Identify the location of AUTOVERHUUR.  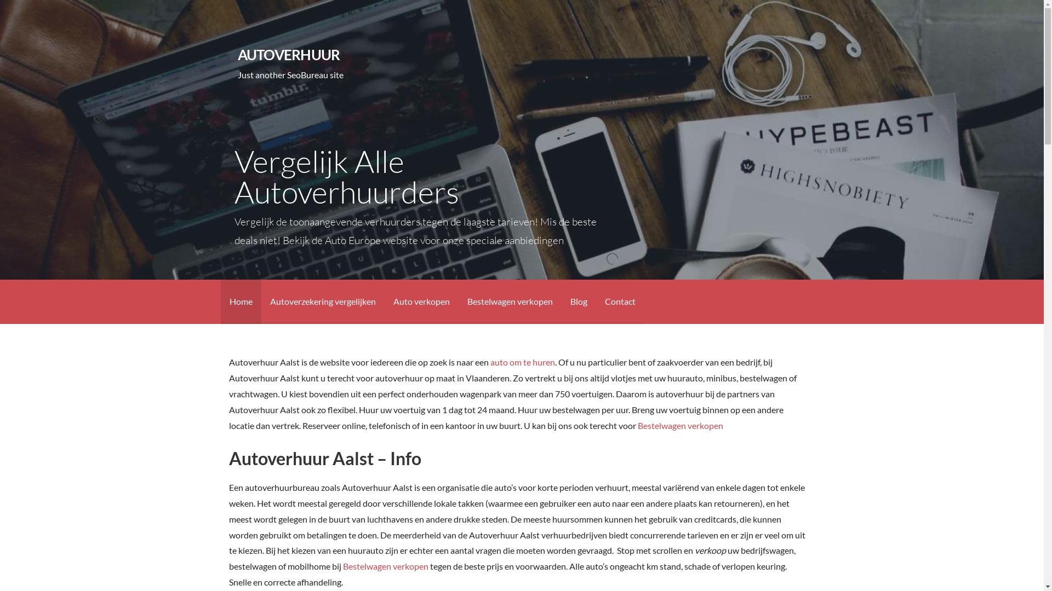
(289, 55).